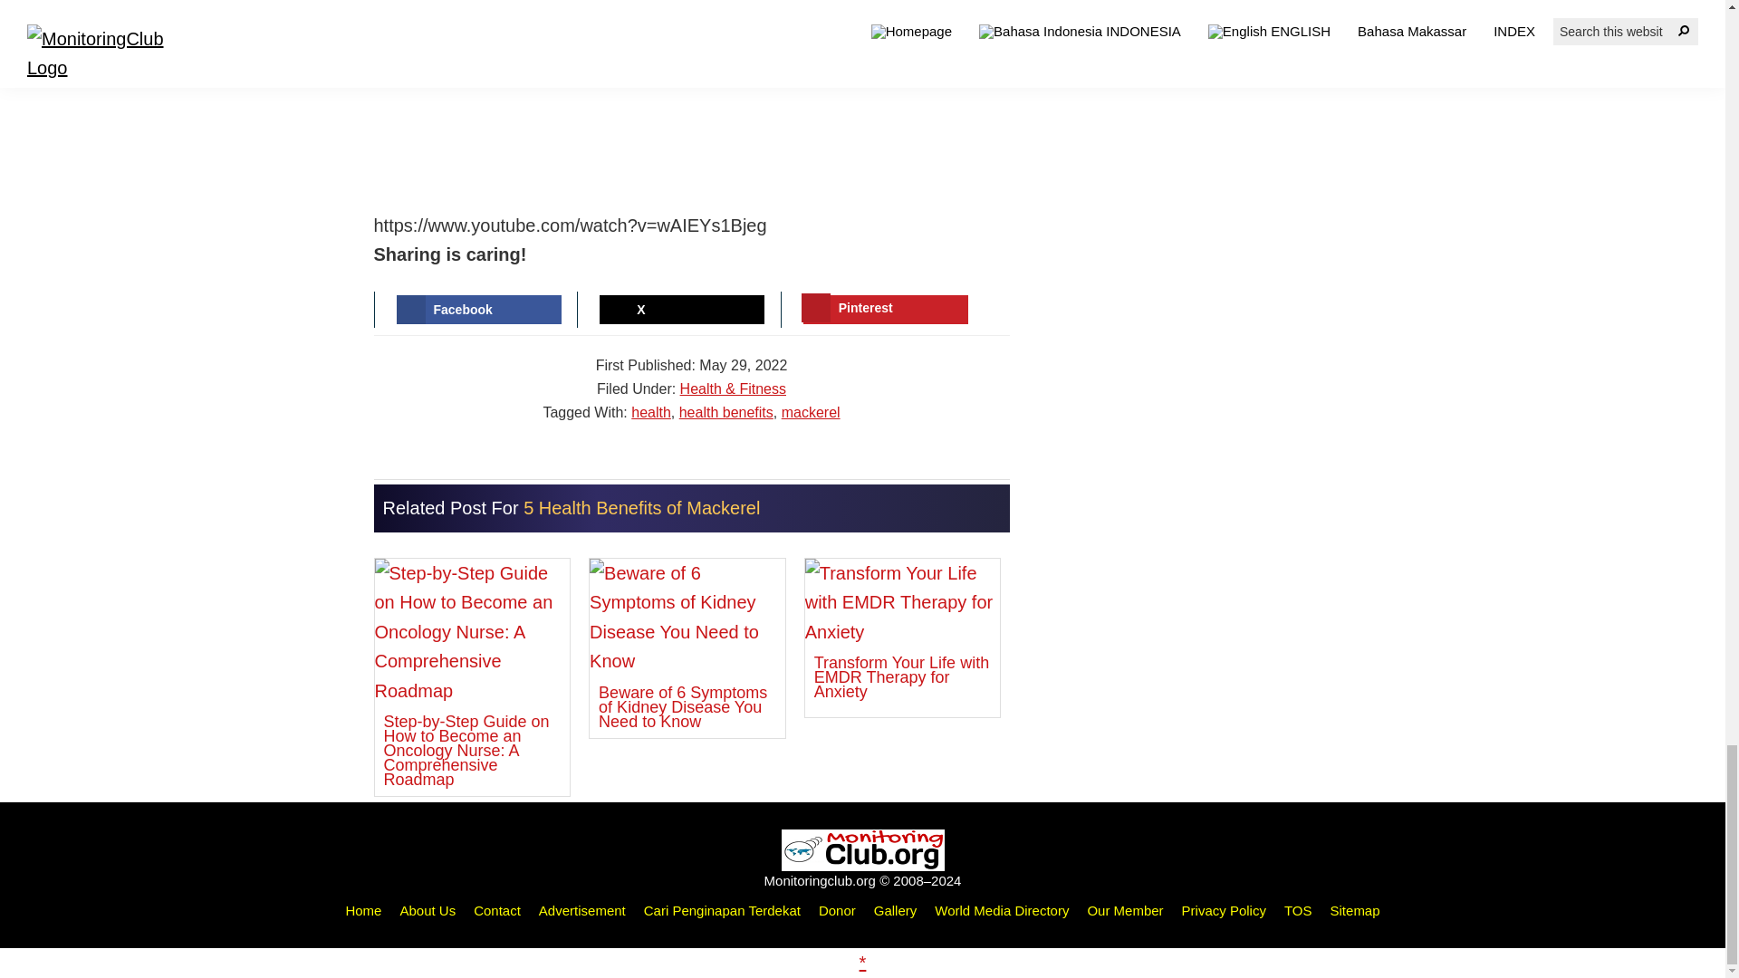 The width and height of the screenshot is (1739, 978). Describe the element at coordinates (682, 310) in the screenshot. I see `Share on X` at that location.